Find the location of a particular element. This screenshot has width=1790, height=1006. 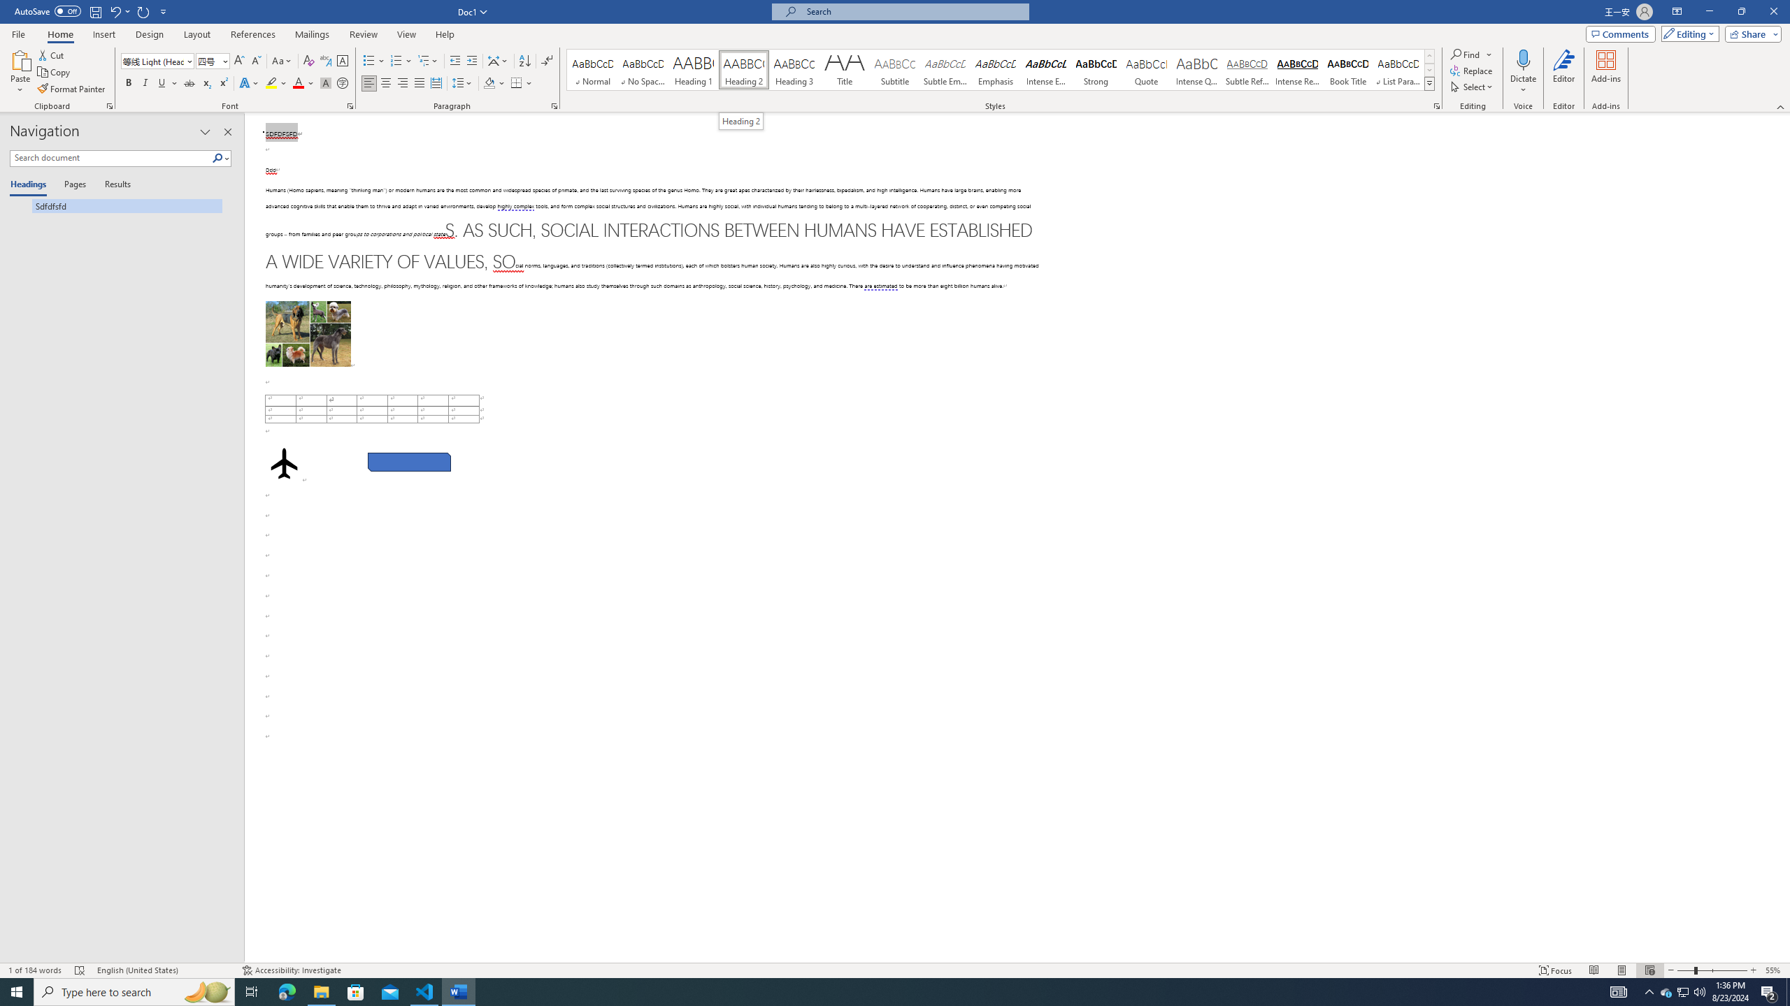

Subtle Reference is located at coordinates (1247, 70).